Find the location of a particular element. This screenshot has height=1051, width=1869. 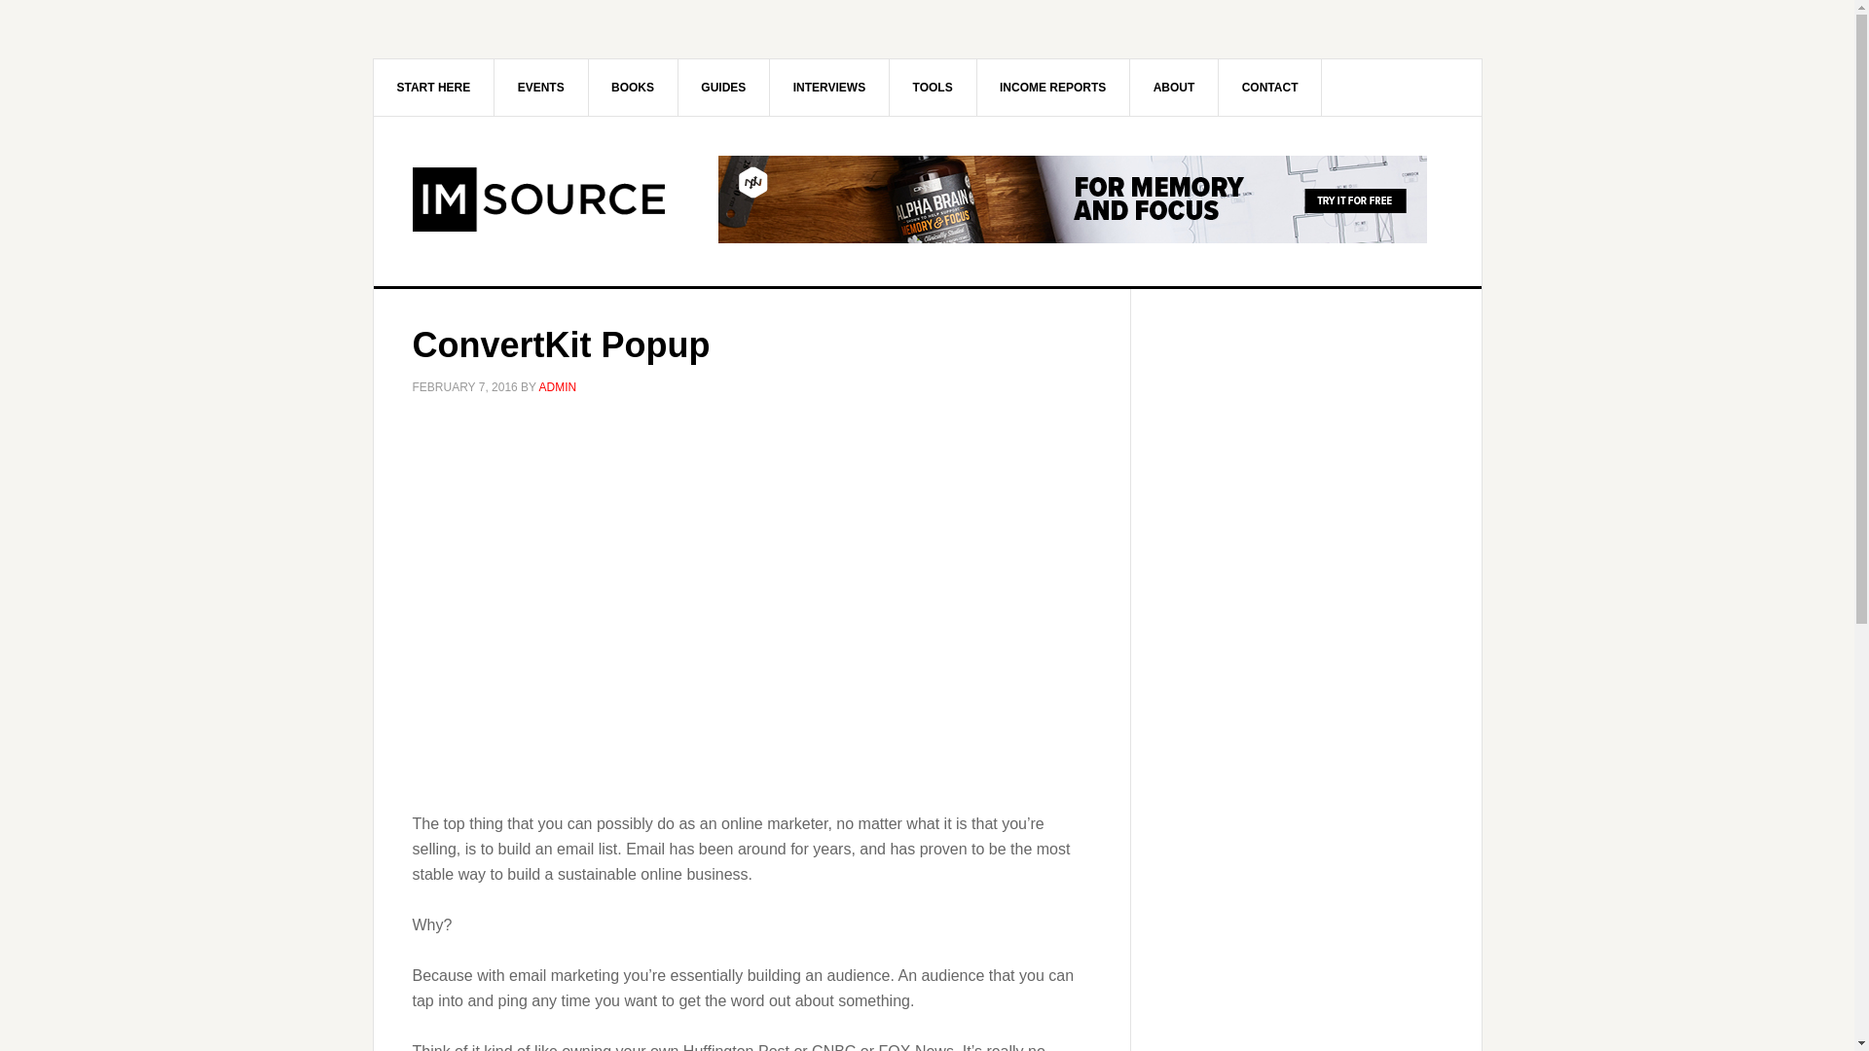

IMSOURCE is located at coordinates (539, 199).